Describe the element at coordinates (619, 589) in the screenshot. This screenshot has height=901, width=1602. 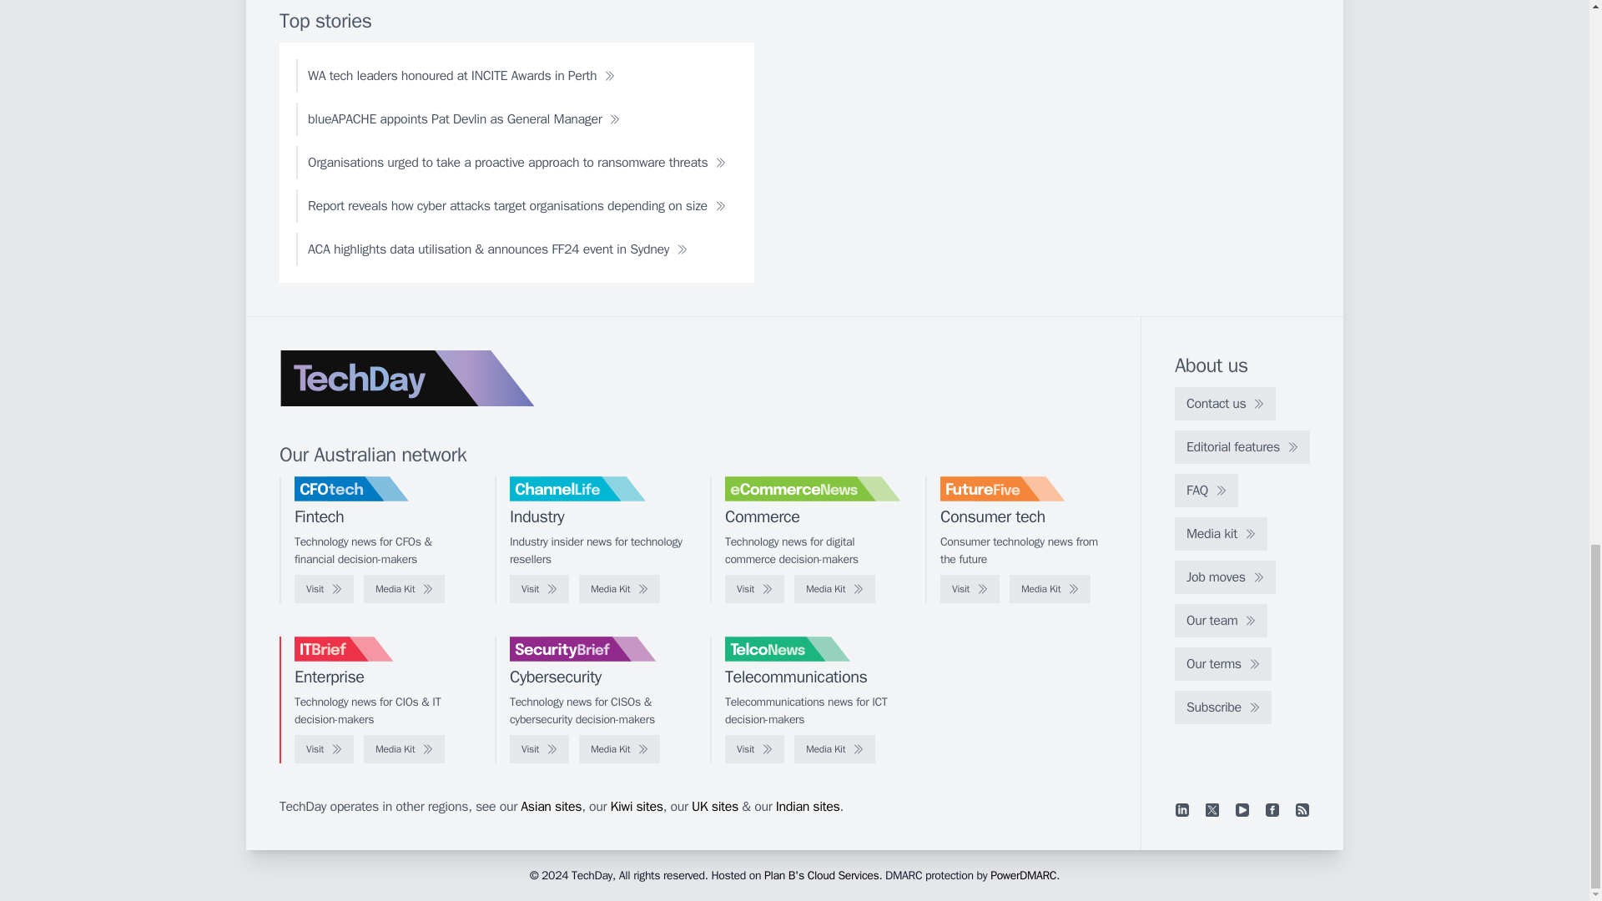
I see `Media Kit` at that location.